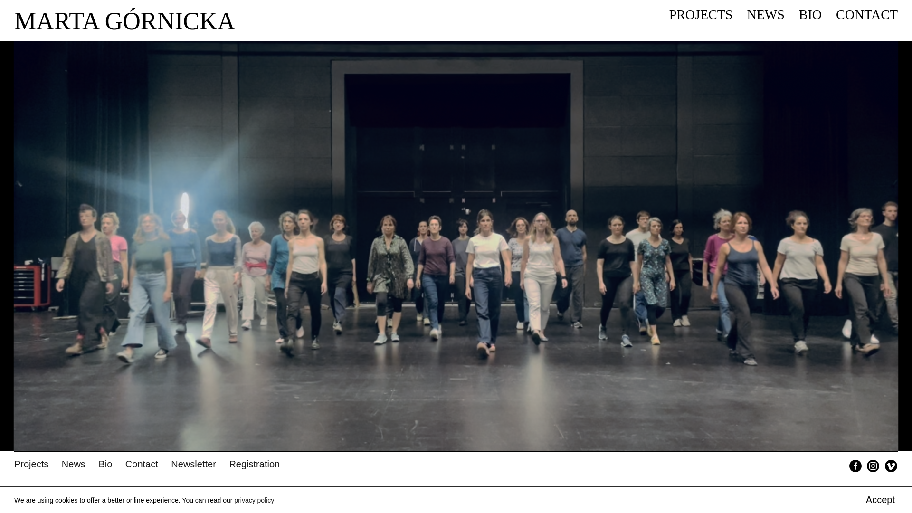 Image resolution: width=912 pixels, height=513 pixels. I want to click on Contact, so click(142, 464).